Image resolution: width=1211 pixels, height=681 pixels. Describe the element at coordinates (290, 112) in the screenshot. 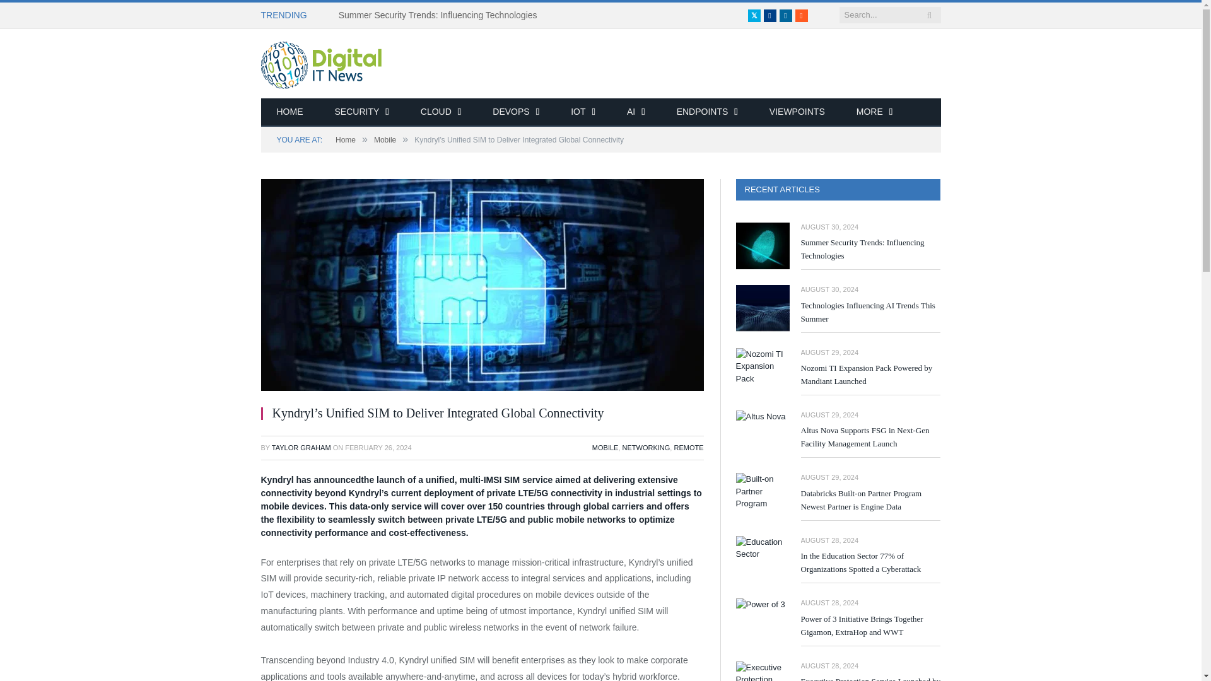

I see `Home` at that location.